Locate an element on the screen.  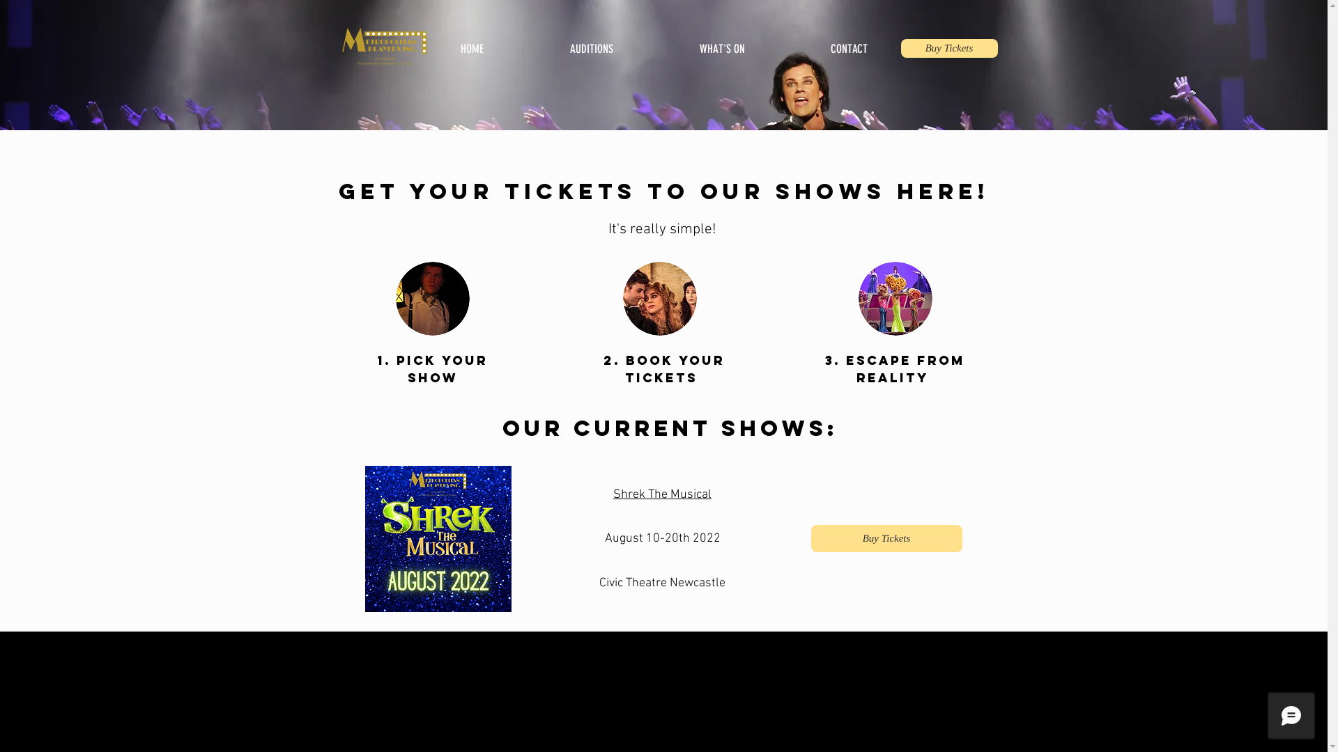
106584185_4090525860988647_2474618303136208379_n.png is located at coordinates (385, 49).